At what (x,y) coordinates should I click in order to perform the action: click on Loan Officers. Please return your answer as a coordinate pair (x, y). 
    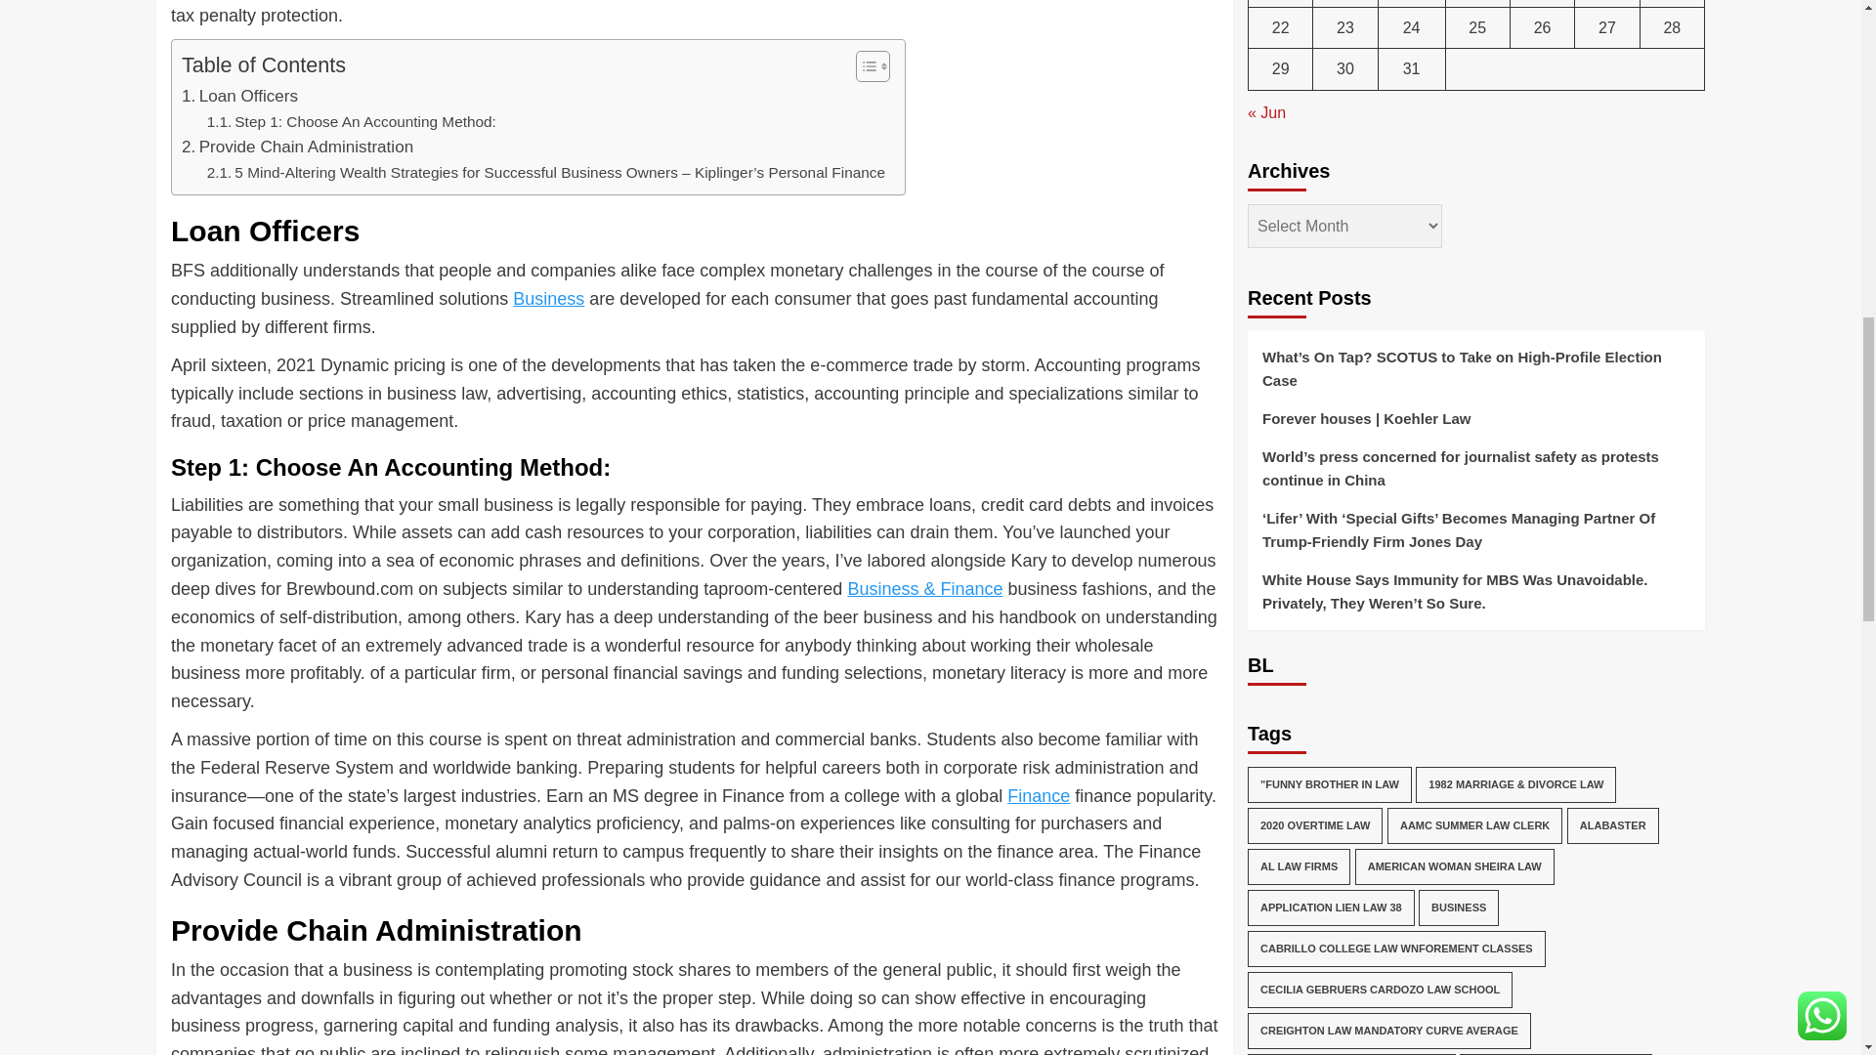
    Looking at the image, I should click on (240, 96).